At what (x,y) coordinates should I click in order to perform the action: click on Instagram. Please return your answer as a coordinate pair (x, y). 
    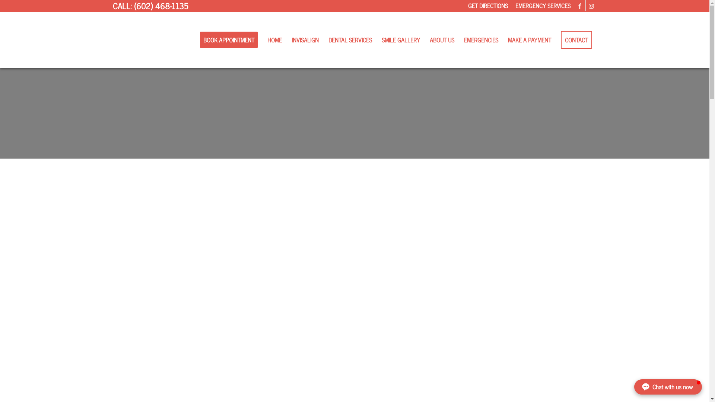
    Looking at the image, I should click on (591, 6).